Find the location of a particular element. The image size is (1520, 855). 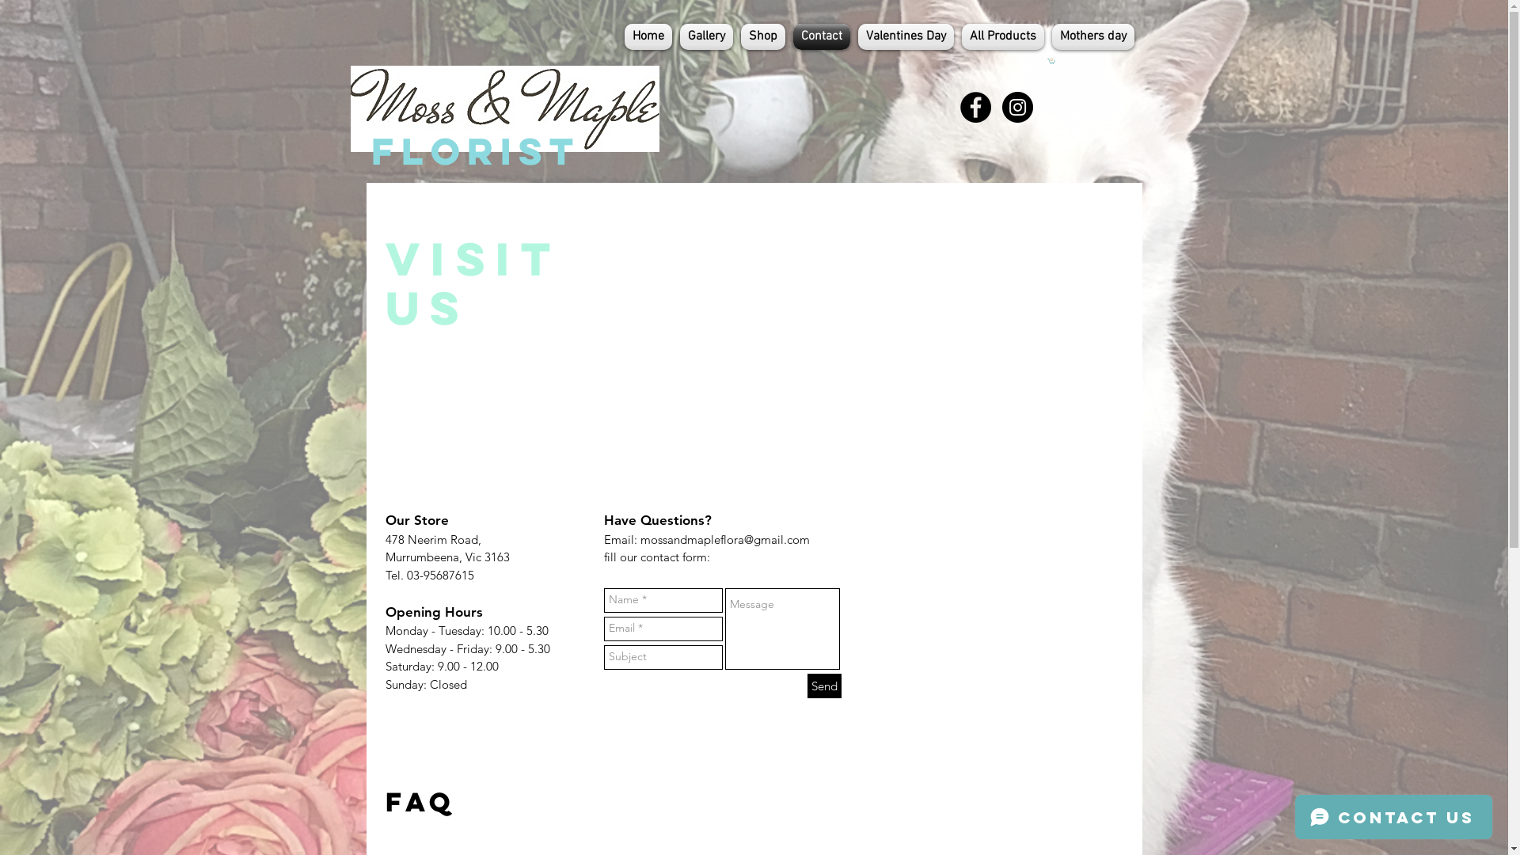

mossandmapleflora@gmail.com is located at coordinates (724, 540).